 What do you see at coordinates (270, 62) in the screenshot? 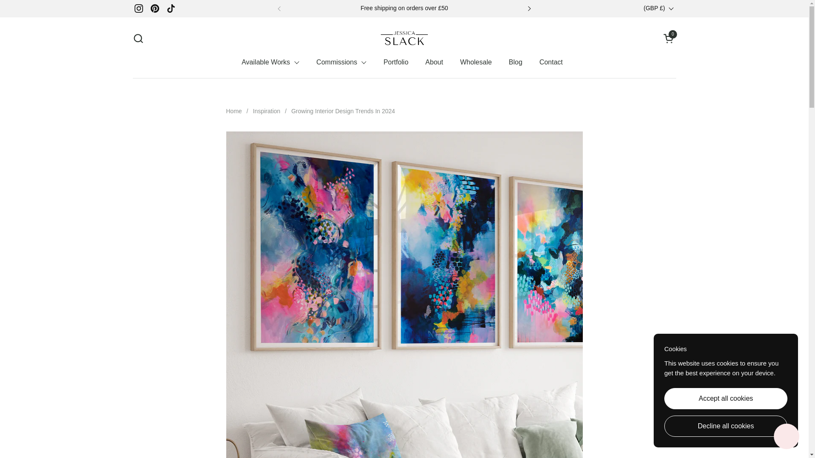
I see `Available Works` at bounding box center [270, 62].